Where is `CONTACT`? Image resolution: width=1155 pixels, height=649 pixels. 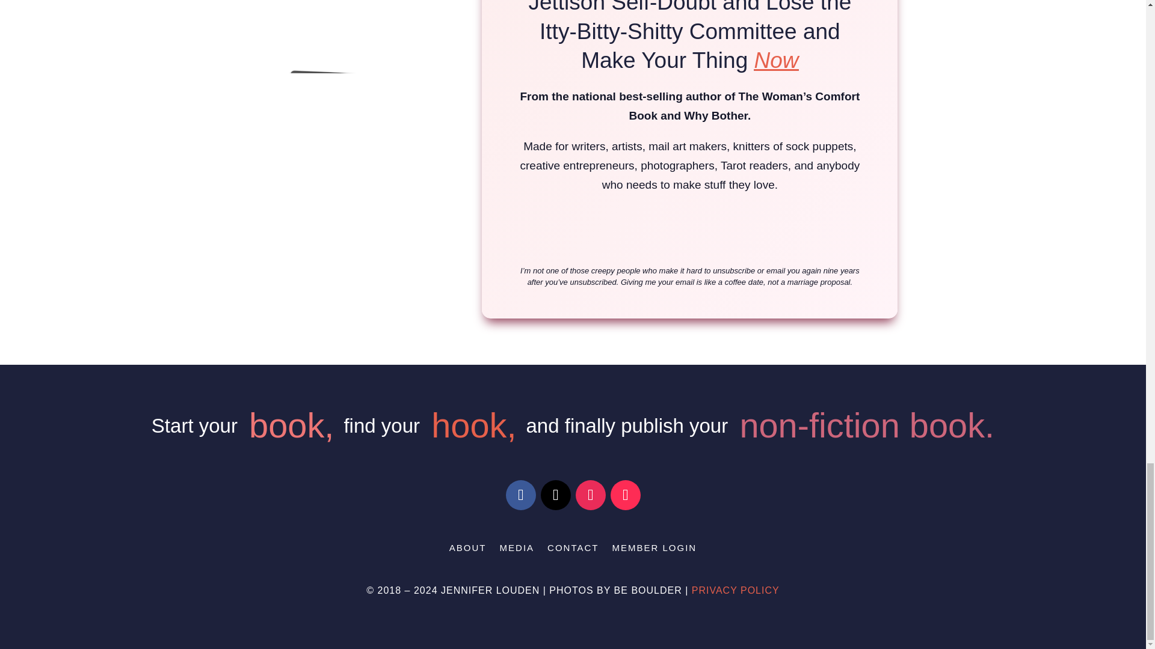
CONTACT is located at coordinates (573, 550).